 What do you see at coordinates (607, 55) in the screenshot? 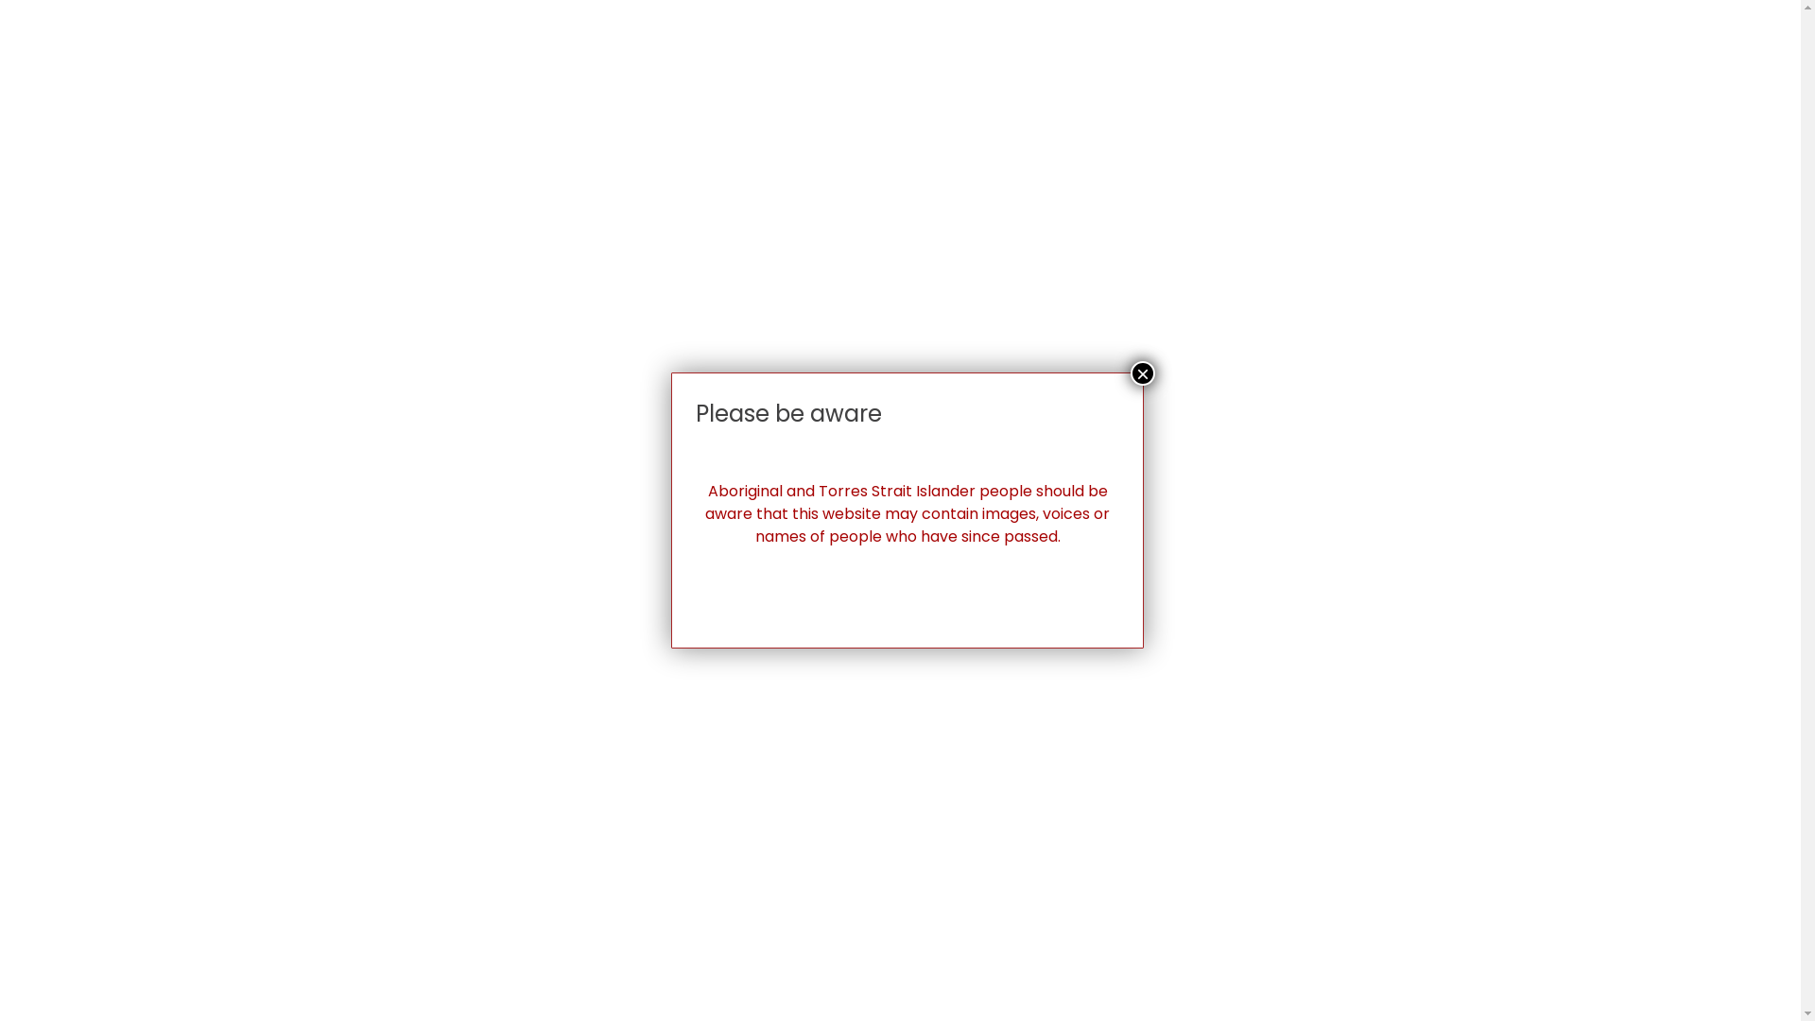
I see `OUR STORY` at bounding box center [607, 55].